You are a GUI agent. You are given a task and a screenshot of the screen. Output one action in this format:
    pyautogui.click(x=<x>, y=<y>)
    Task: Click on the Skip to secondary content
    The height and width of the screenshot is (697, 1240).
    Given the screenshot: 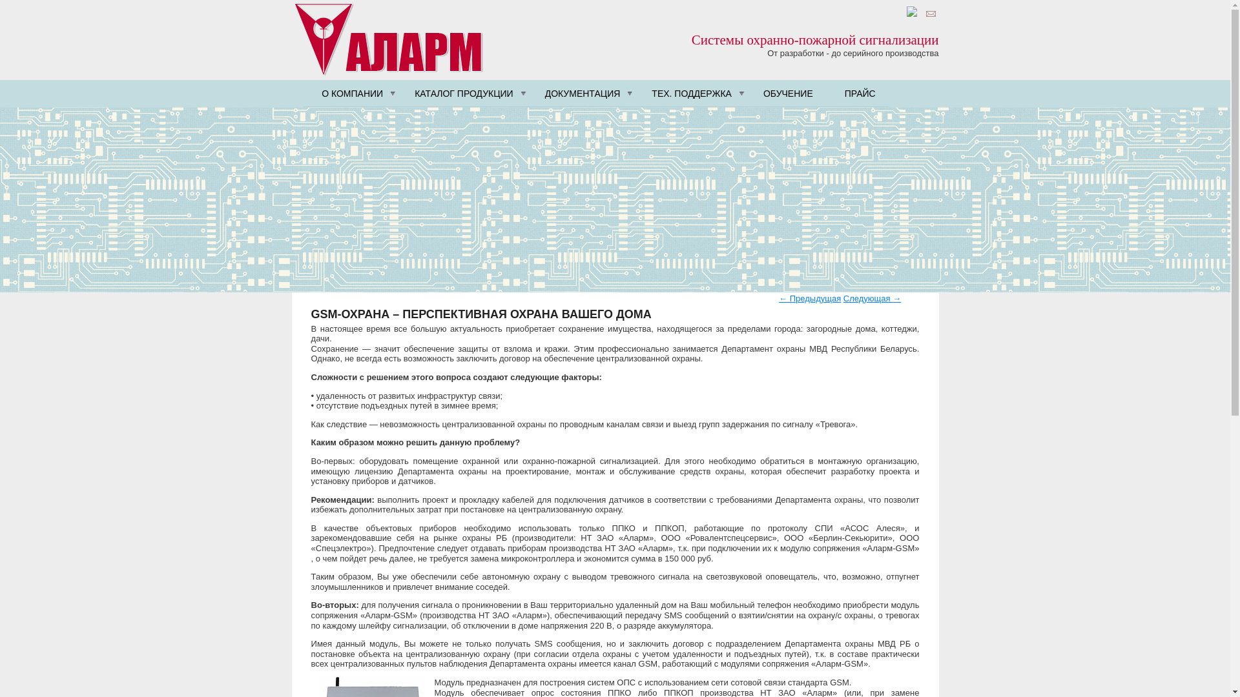 What is the action you would take?
    pyautogui.click(x=360, y=85)
    